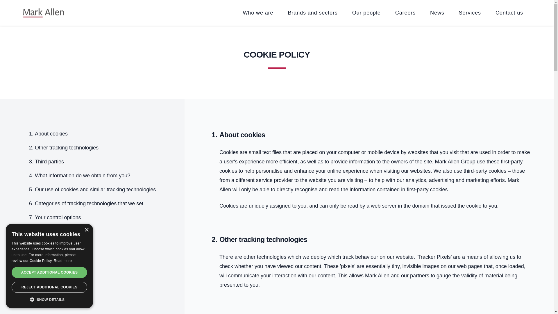 This screenshot has height=314, width=558. Describe the element at coordinates (257, 13) in the screenshot. I see `Who we are` at that location.